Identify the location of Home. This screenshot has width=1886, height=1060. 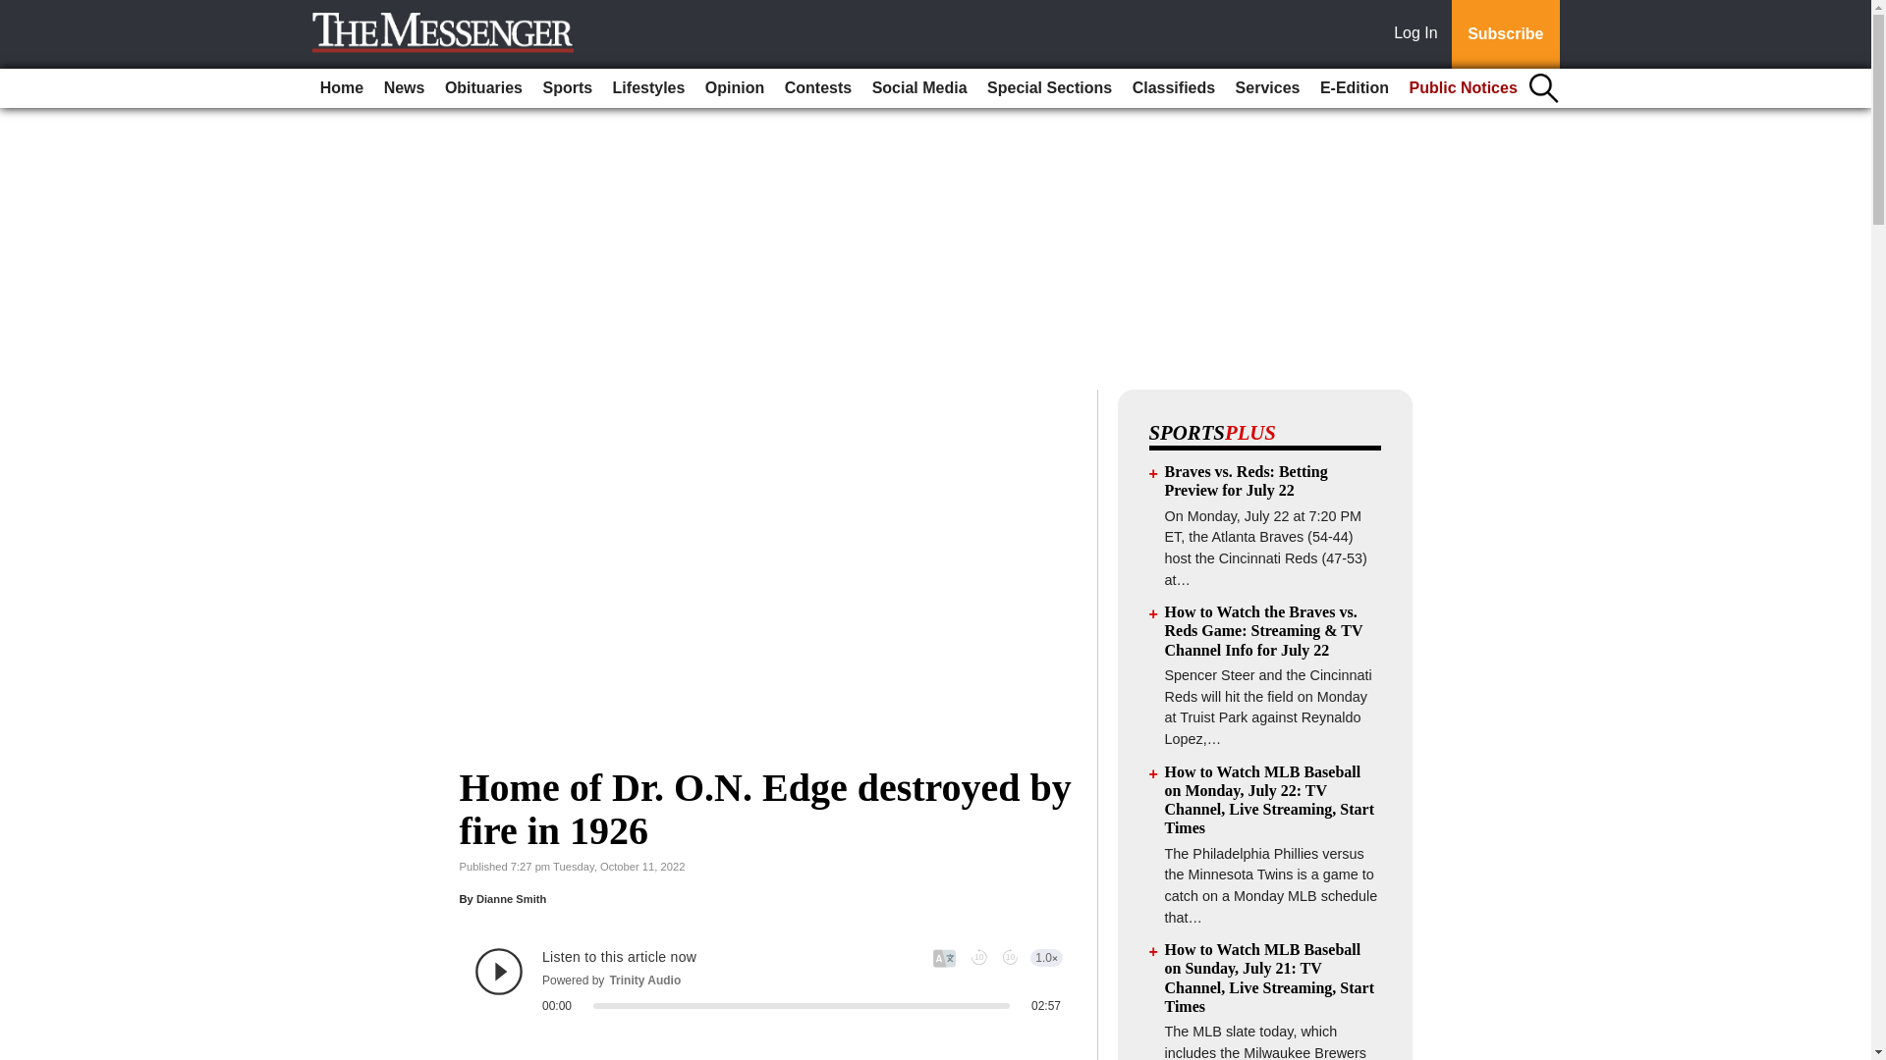
(342, 88).